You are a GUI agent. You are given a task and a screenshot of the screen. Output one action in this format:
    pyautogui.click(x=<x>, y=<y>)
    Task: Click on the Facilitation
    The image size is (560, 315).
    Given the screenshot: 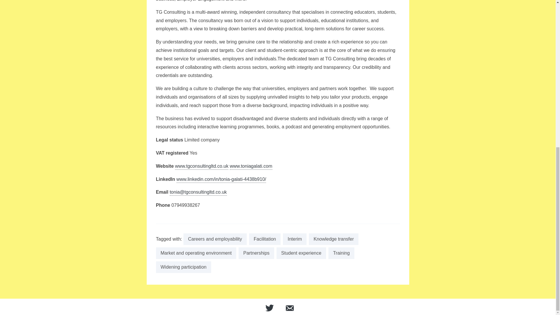 What is the action you would take?
    pyautogui.click(x=265, y=239)
    